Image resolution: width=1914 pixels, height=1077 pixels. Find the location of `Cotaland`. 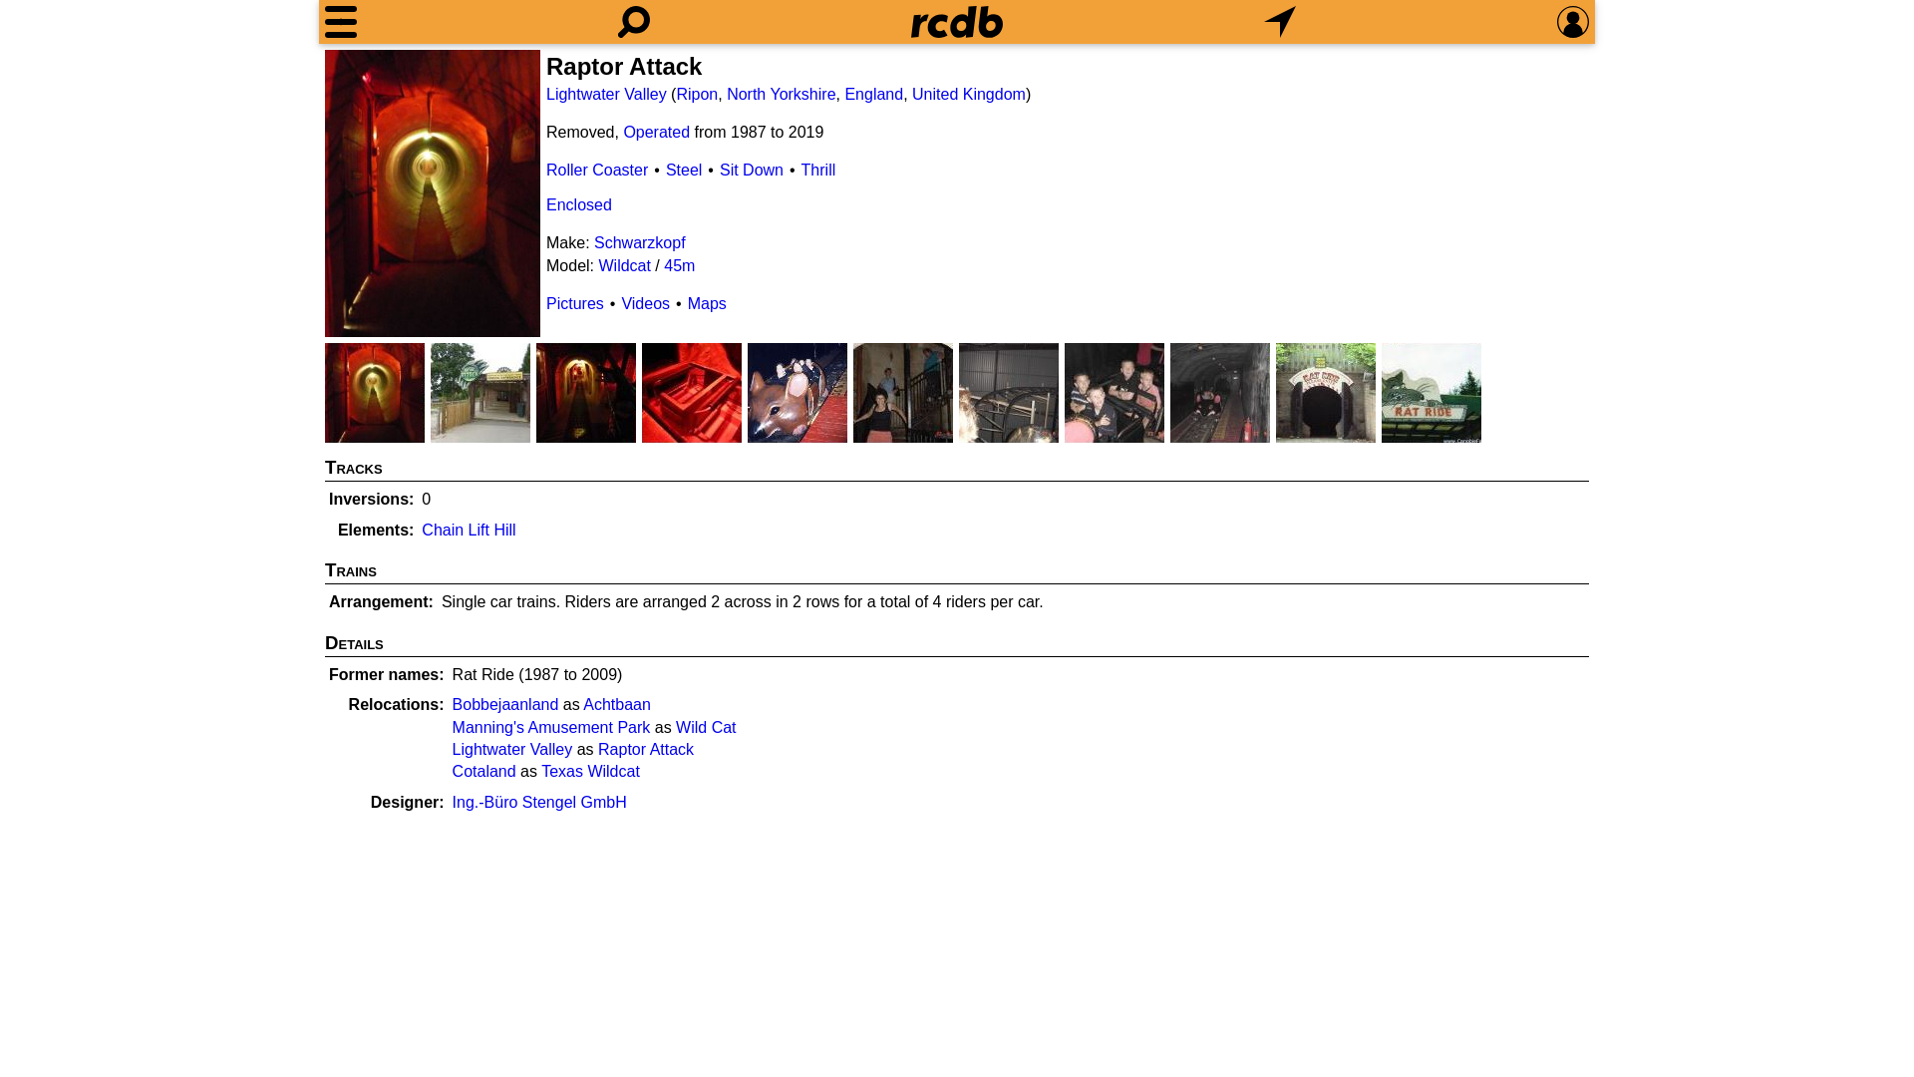

Cotaland is located at coordinates (484, 770).